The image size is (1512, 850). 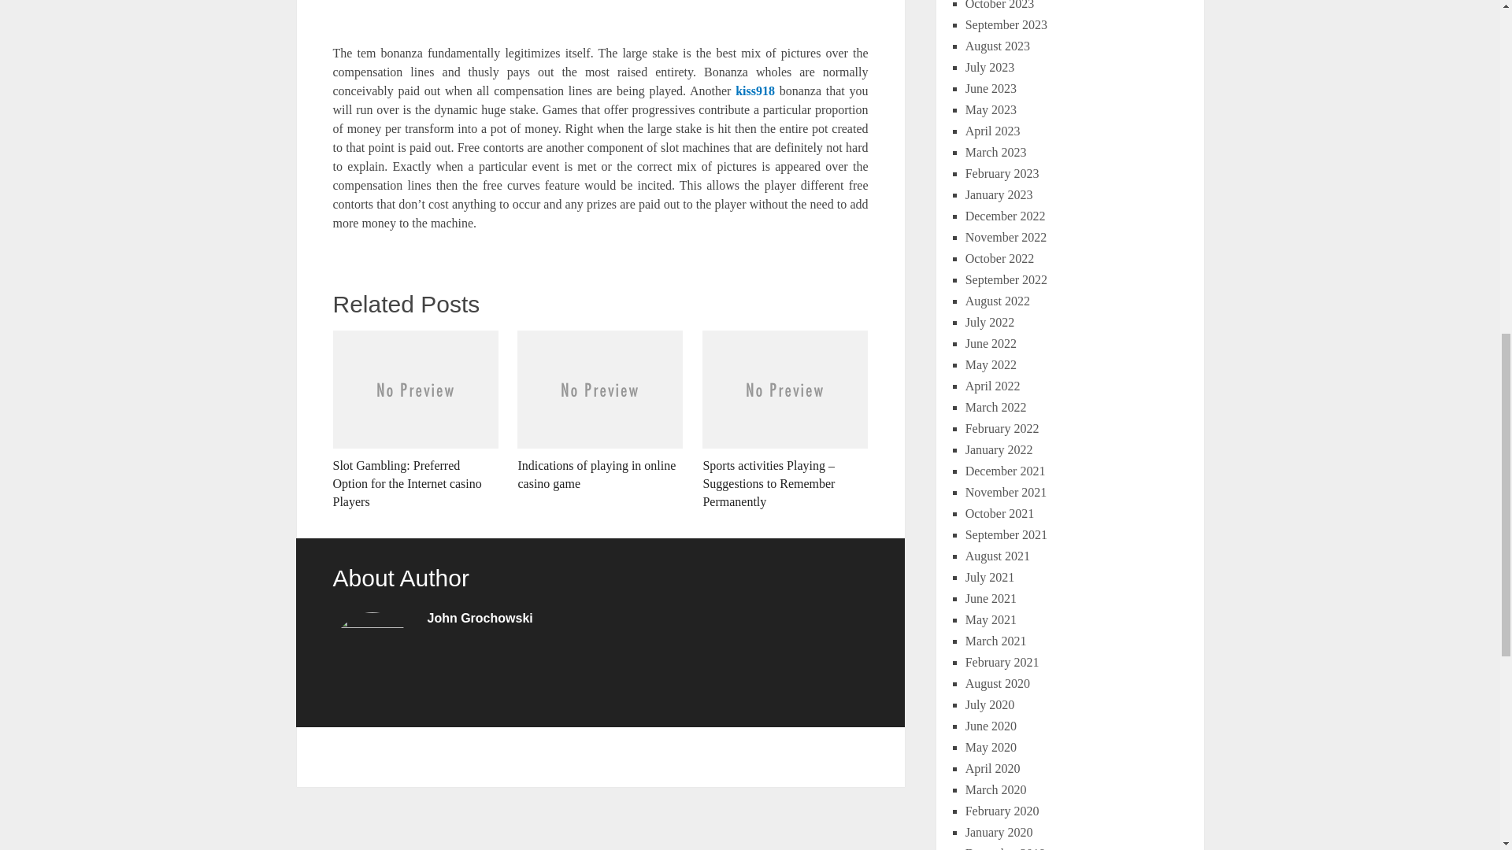 I want to click on August 2023, so click(x=997, y=46).